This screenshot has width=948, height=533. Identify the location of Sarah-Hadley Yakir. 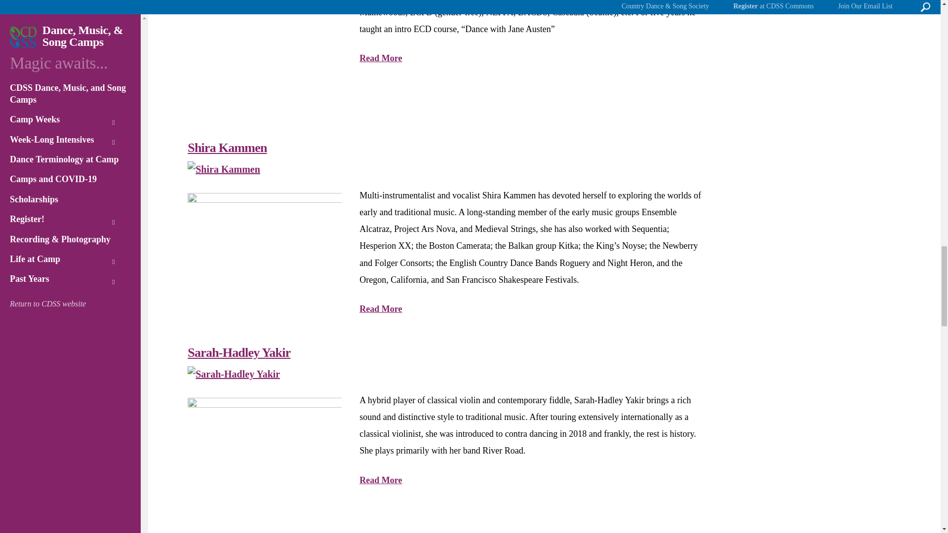
(234, 374).